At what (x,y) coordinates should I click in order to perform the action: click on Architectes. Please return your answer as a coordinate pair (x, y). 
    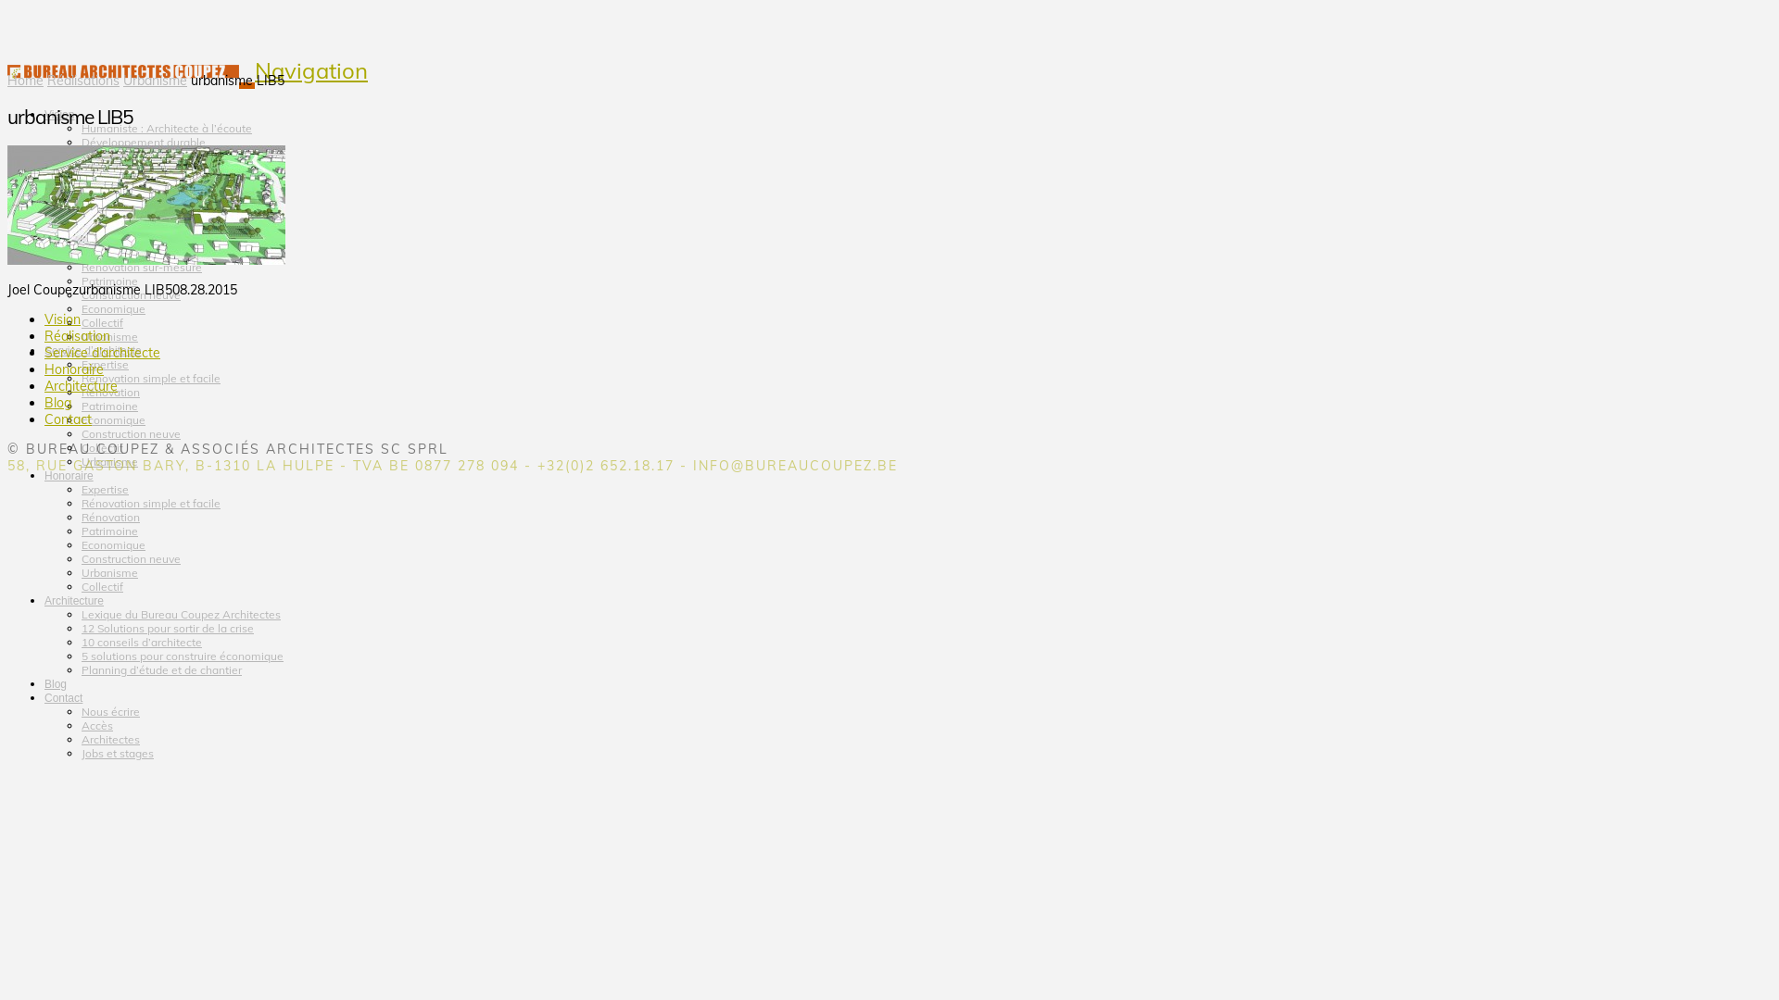
    Looking at the image, I should click on (111, 739).